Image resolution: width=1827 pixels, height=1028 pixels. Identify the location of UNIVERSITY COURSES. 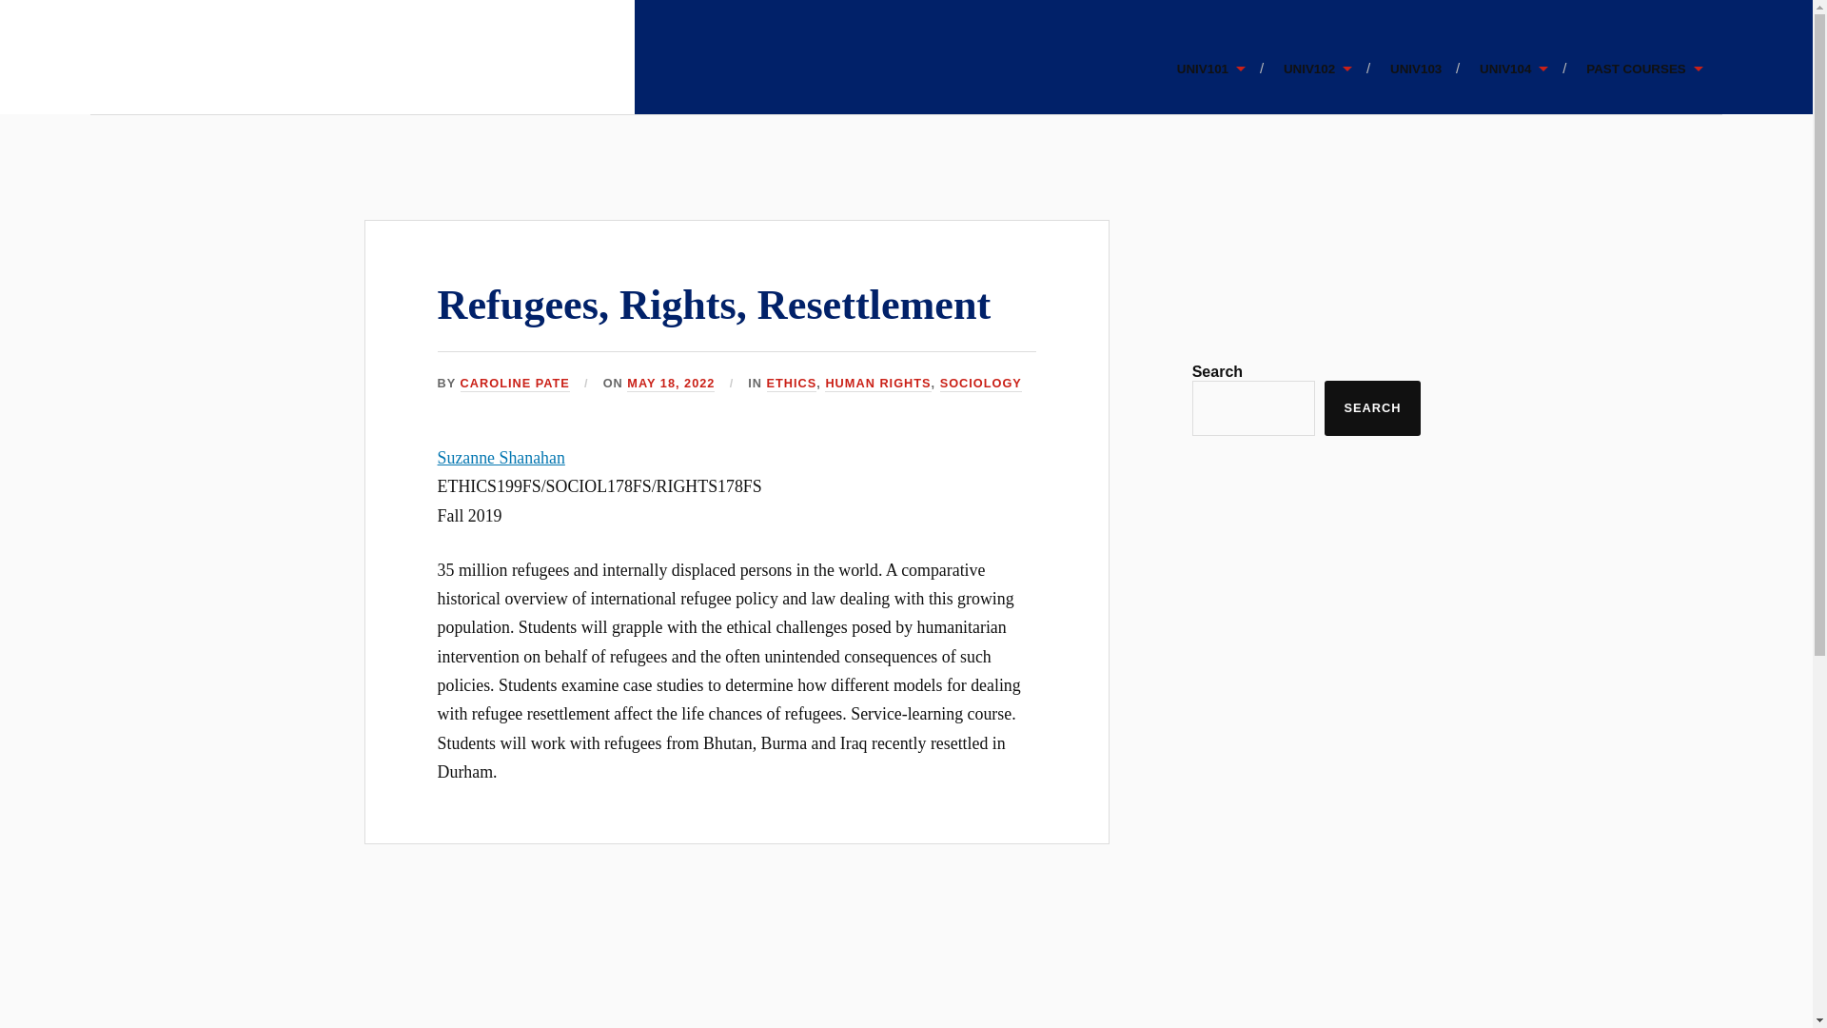
(407, 93).